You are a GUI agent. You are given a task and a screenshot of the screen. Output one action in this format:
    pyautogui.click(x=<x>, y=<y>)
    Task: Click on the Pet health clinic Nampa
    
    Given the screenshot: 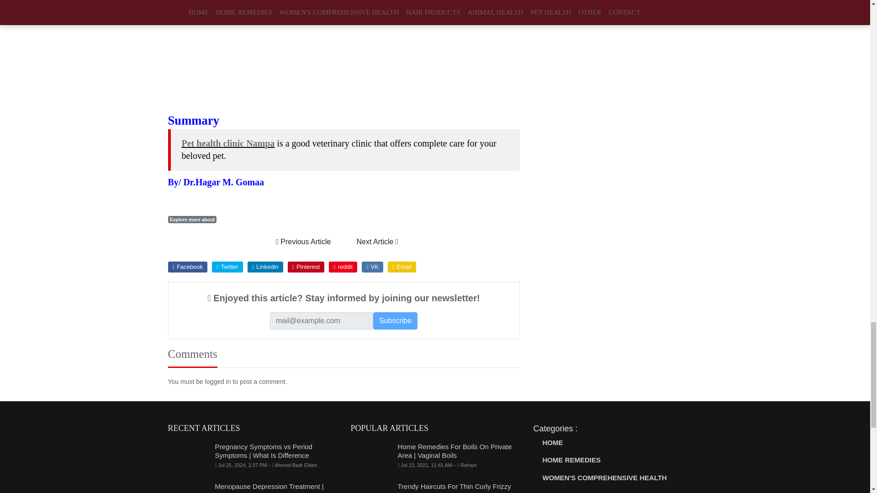 What is the action you would take?
    pyautogui.click(x=228, y=143)
    